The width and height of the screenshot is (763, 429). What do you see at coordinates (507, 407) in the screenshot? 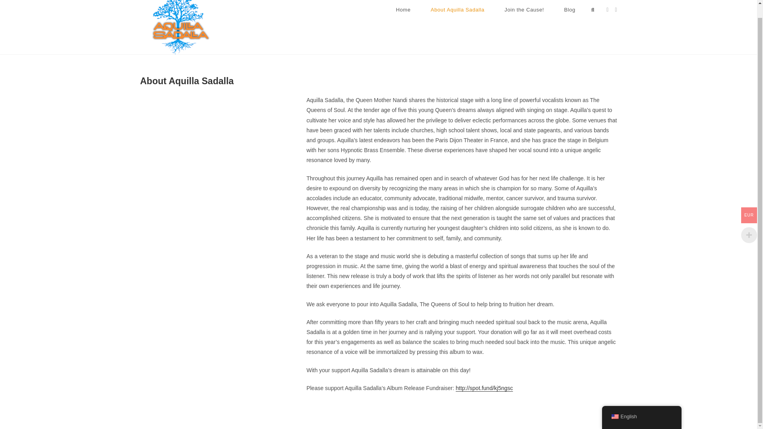
I see `Home` at bounding box center [507, 407].